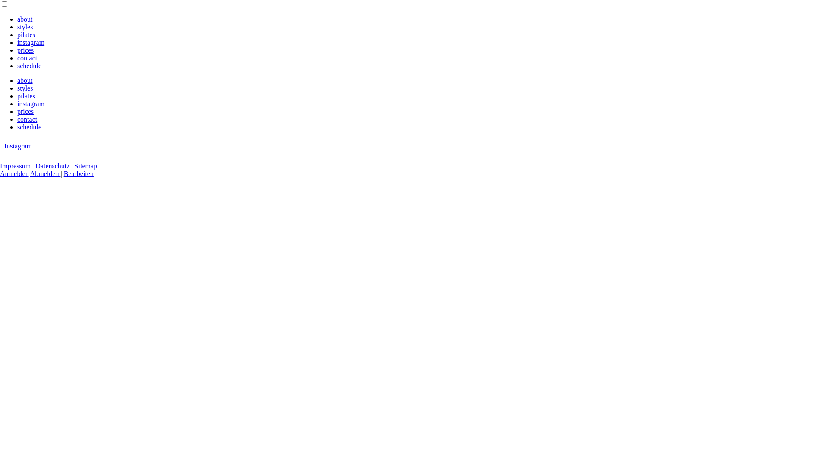 Image resolution: width=828 pixels, height=466 pixels. I want to click on Sitemap, so click(86, 166).